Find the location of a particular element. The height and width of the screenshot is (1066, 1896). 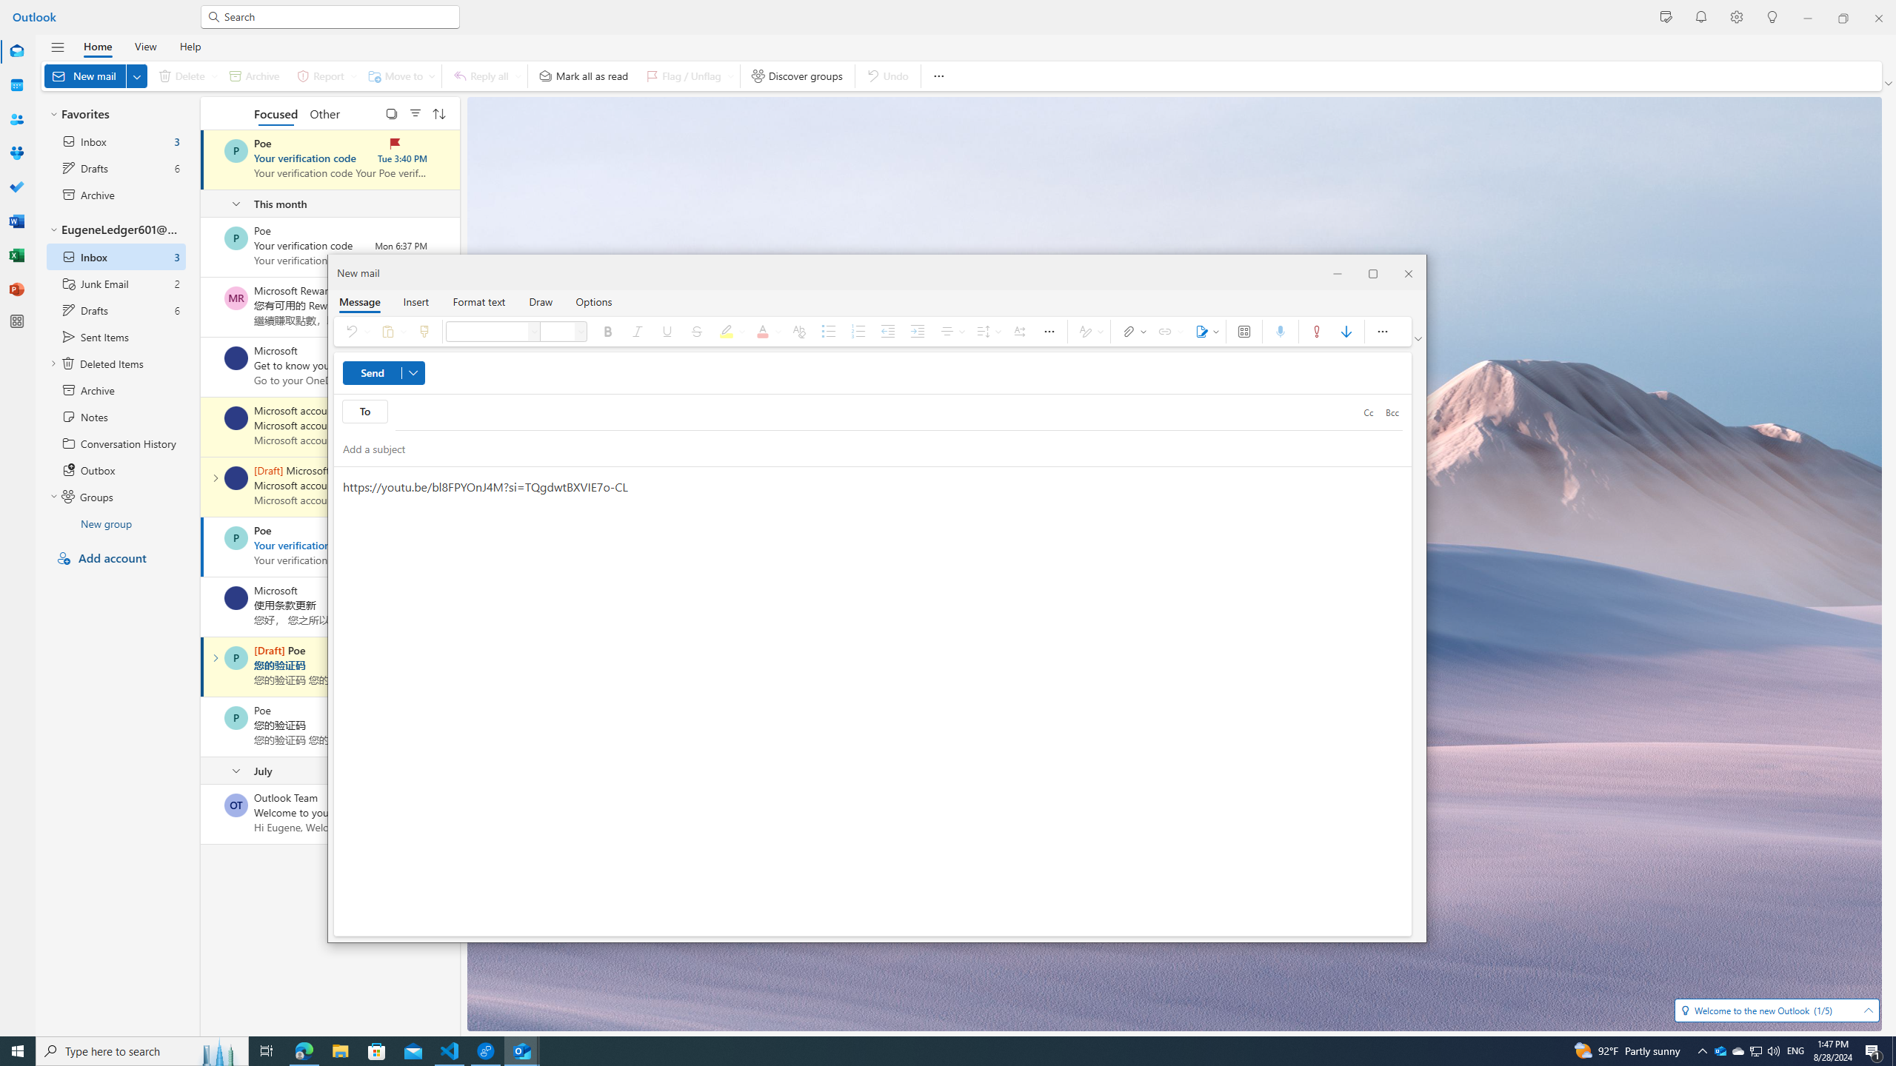

More send options is located at coordinates (413, 373).